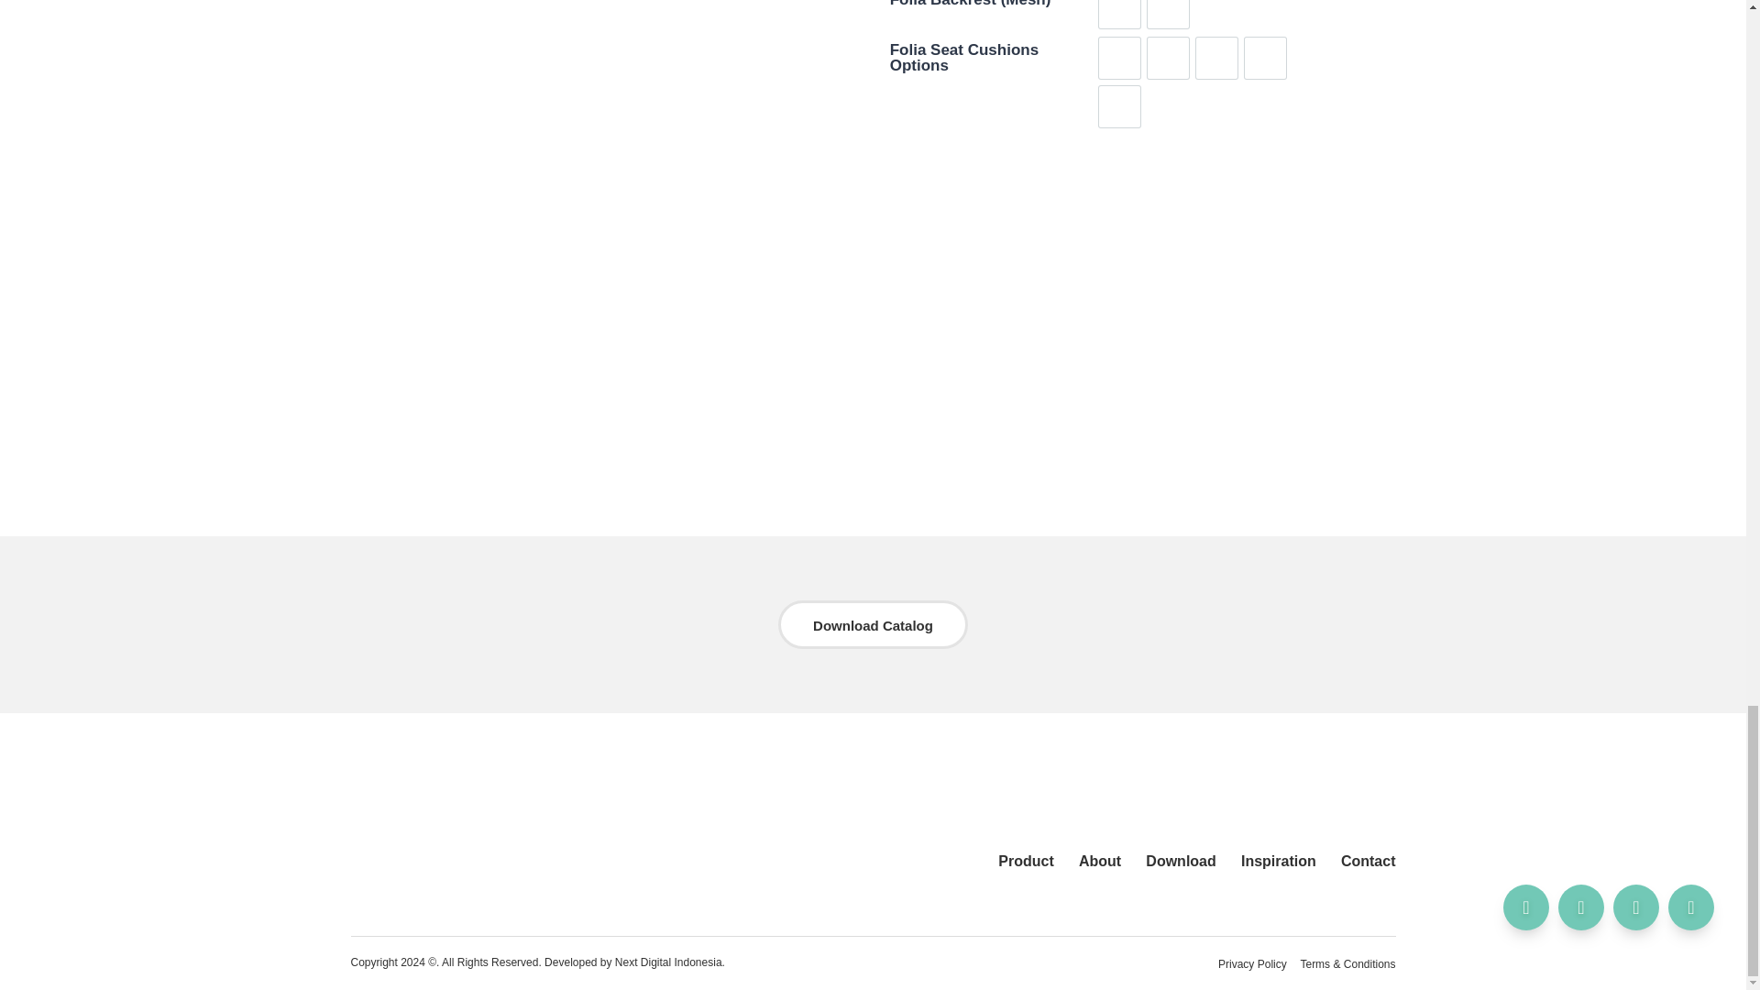  I want to click on KCTQ5, so click(1119, 59).